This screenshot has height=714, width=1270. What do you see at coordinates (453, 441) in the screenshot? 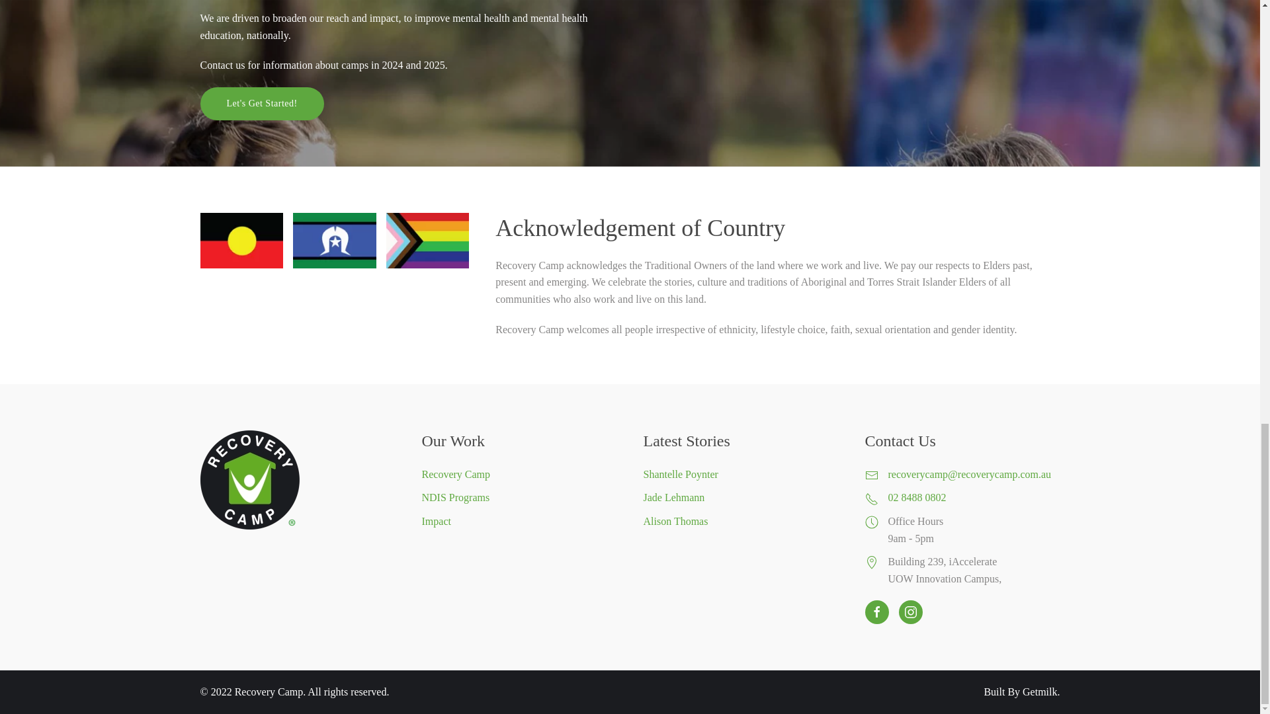
I see `Our Work` at bounding box center [453, 441].